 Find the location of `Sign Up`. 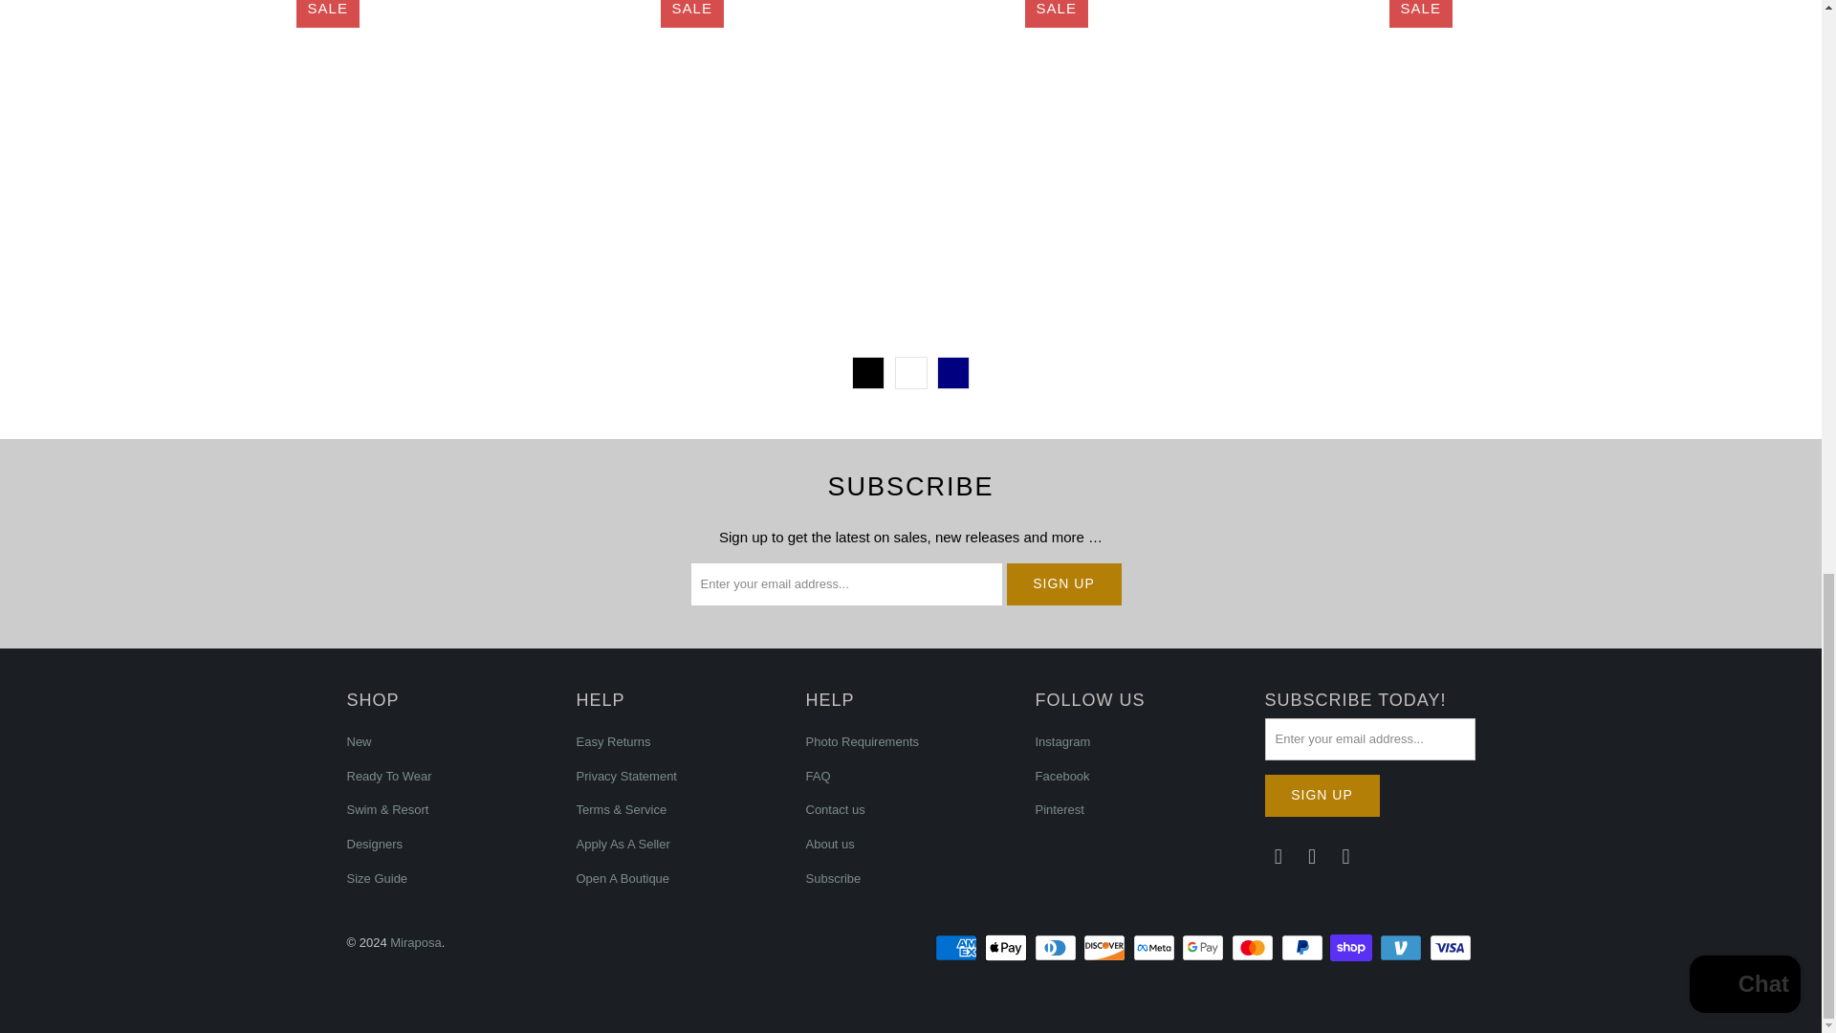

Sign Up is located at coordinates (1063, 583).